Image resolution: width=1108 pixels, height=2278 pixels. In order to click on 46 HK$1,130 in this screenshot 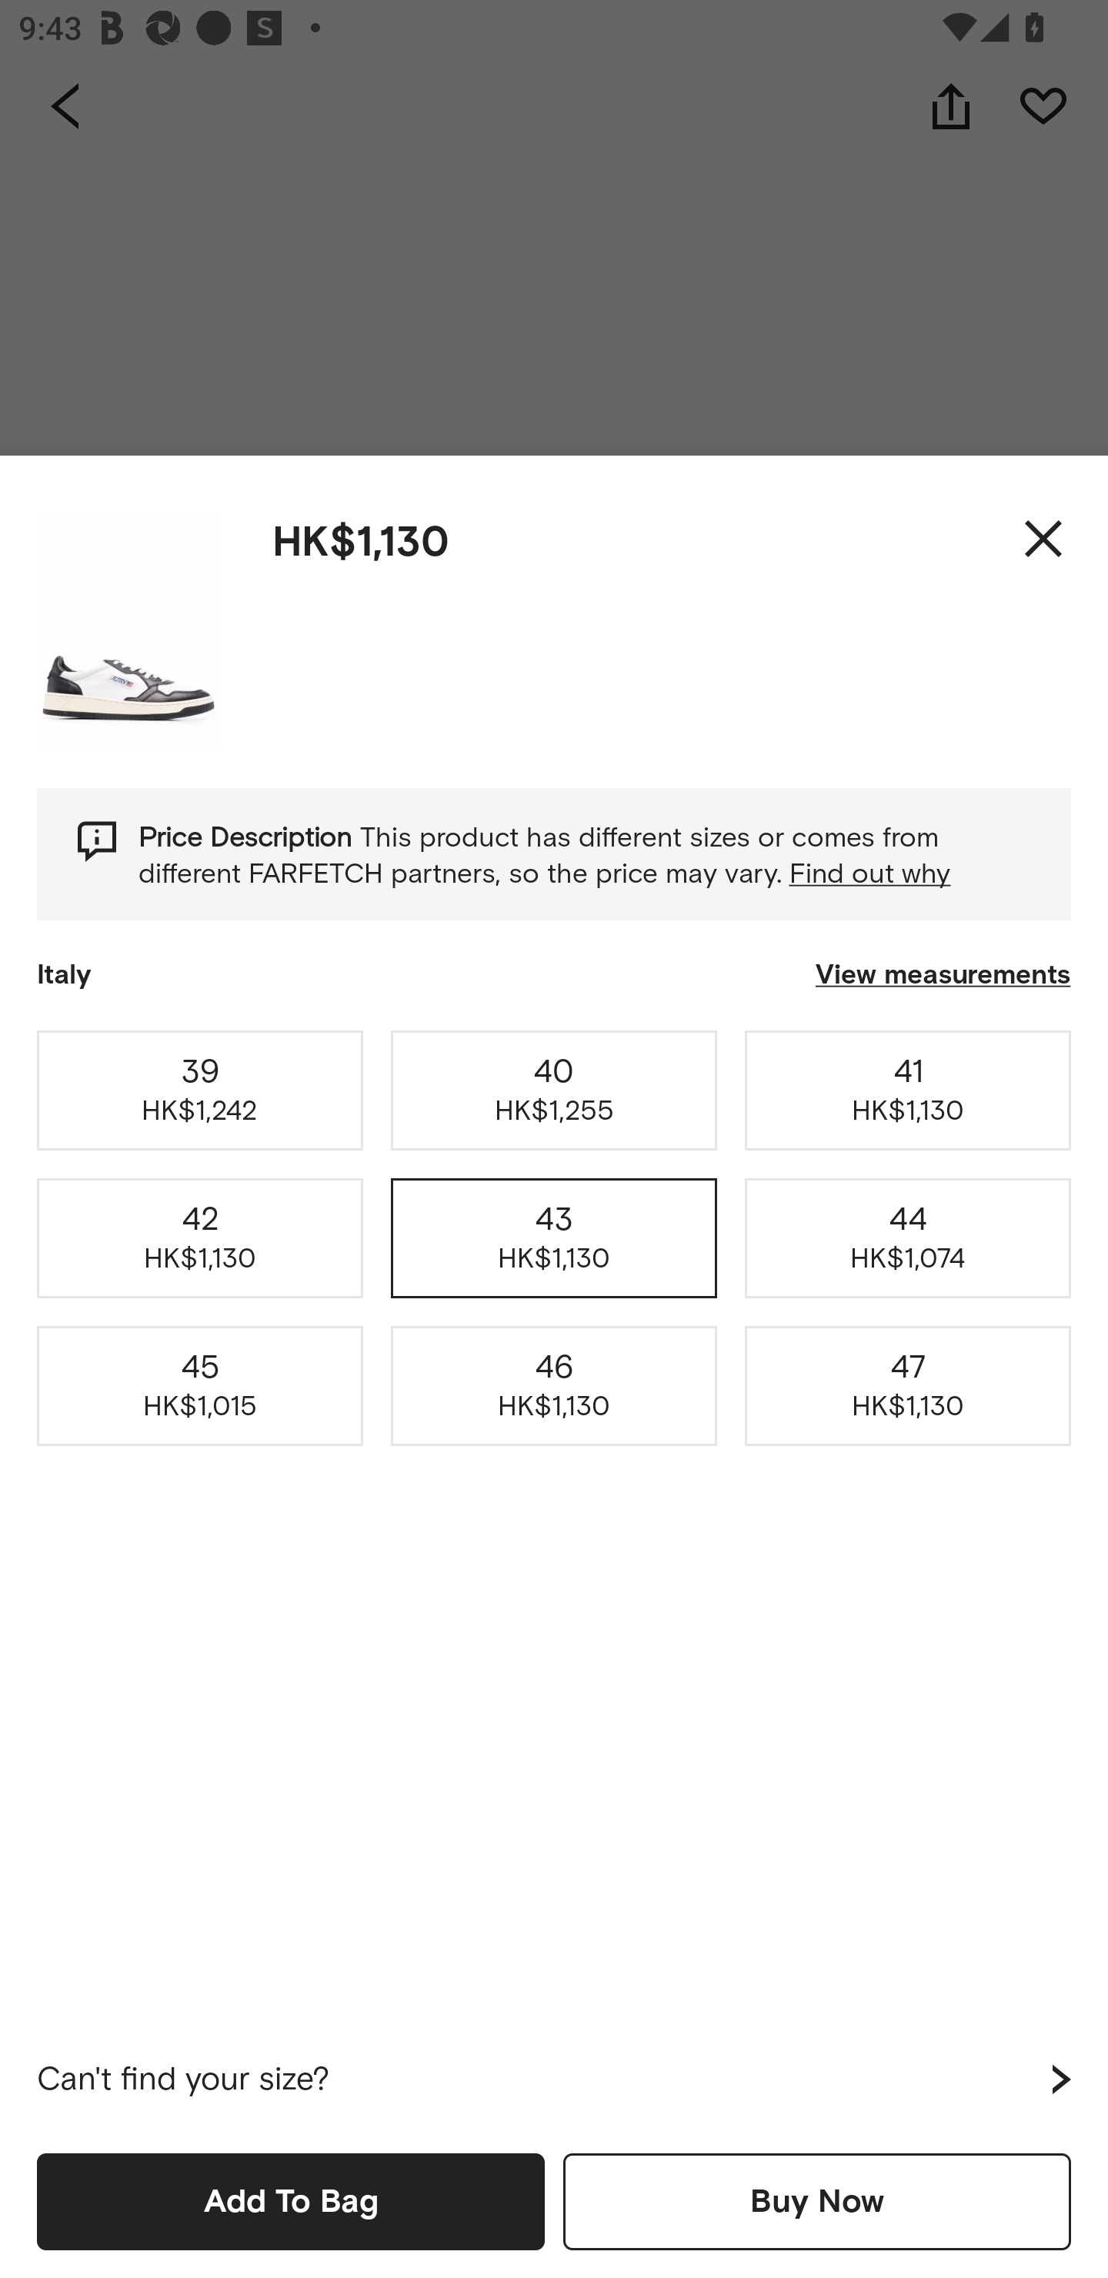, I will do `click(554, 1385)`.